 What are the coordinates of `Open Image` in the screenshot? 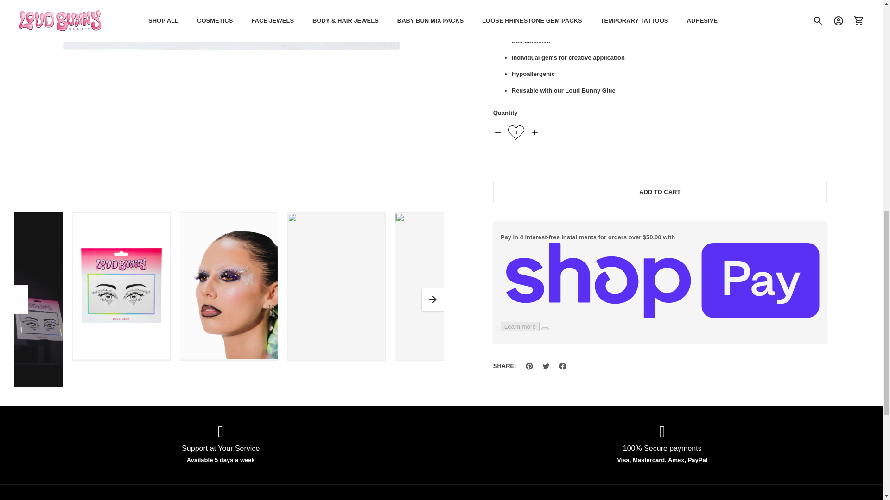 It's located at (229, 286).